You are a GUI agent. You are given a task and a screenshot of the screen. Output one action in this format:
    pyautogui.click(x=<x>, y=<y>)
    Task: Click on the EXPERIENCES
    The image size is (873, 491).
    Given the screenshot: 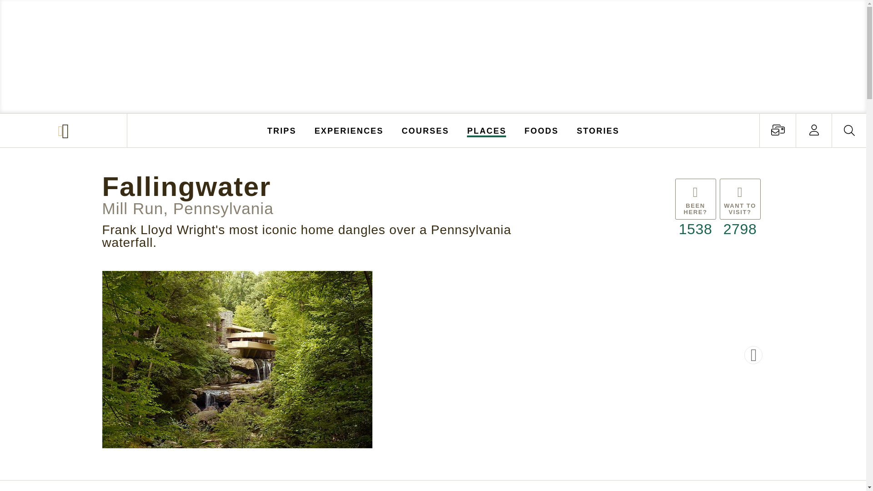 What is the action you would take?
    pyautogui.click(x=349, y=130)
    